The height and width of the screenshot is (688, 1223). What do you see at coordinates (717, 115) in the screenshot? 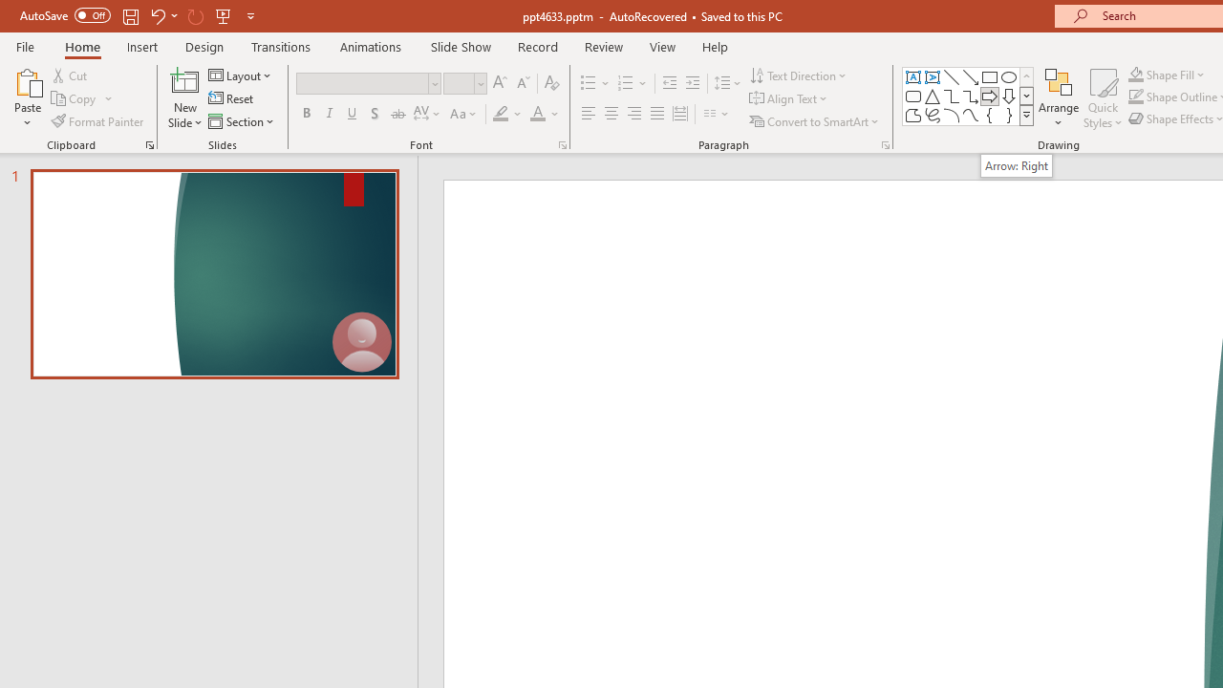
I see `Columns` at bounding box center [717, 115].